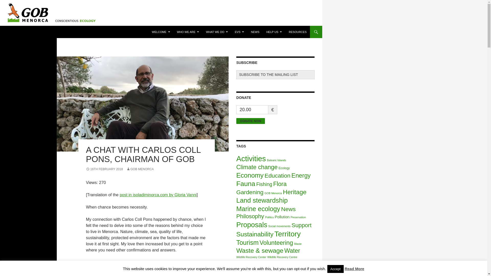  Describe the element at coordinates (23, 32) in the screenshot. I see `GOB Menorca` at that location.